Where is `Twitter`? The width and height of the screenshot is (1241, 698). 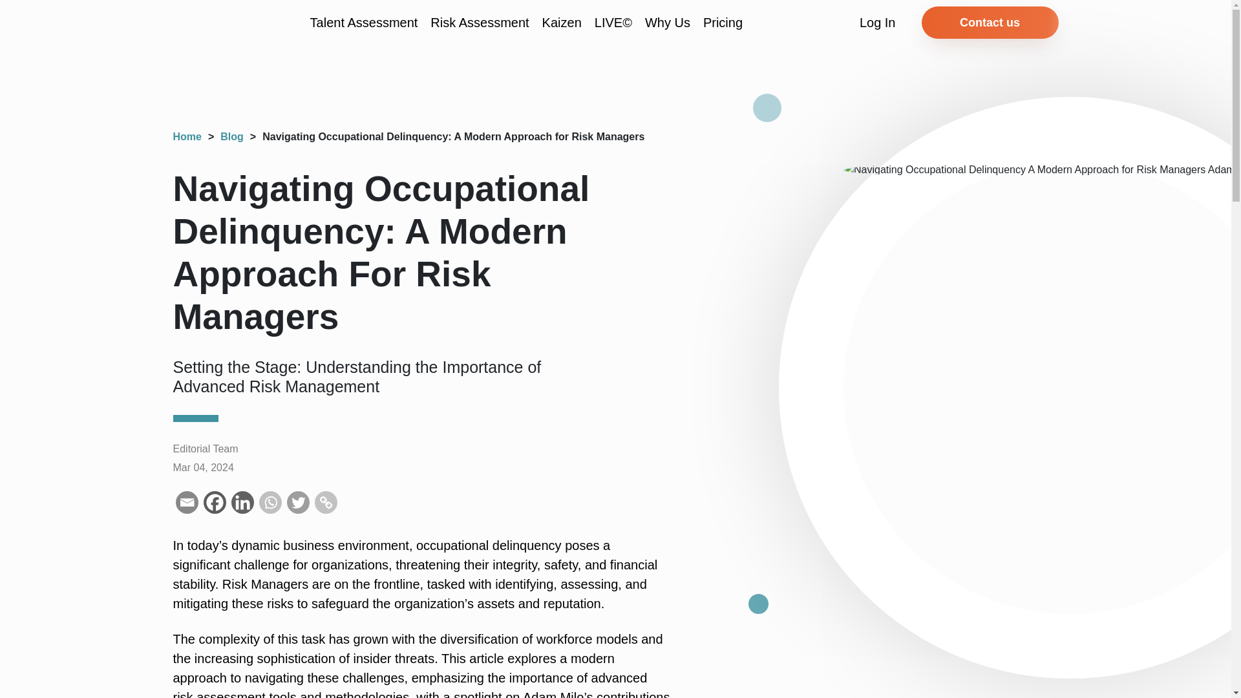 Twitter is located at coordinates (297, 502).